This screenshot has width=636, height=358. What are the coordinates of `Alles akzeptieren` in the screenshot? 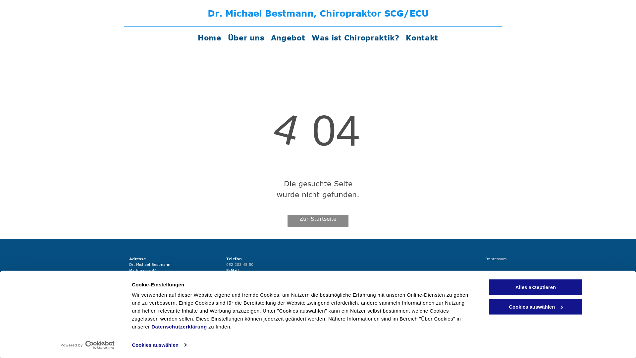 It's located at (536, 287).